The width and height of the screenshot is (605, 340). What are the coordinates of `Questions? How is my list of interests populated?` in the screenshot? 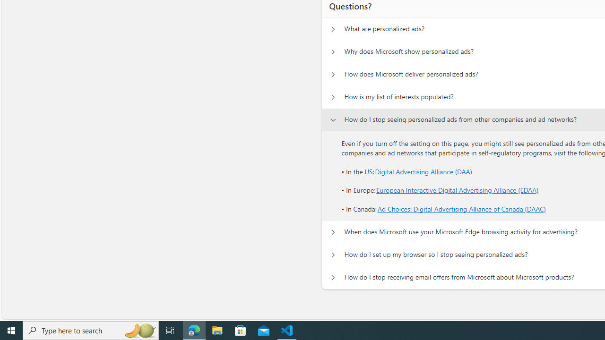 It's located at (333, 97).